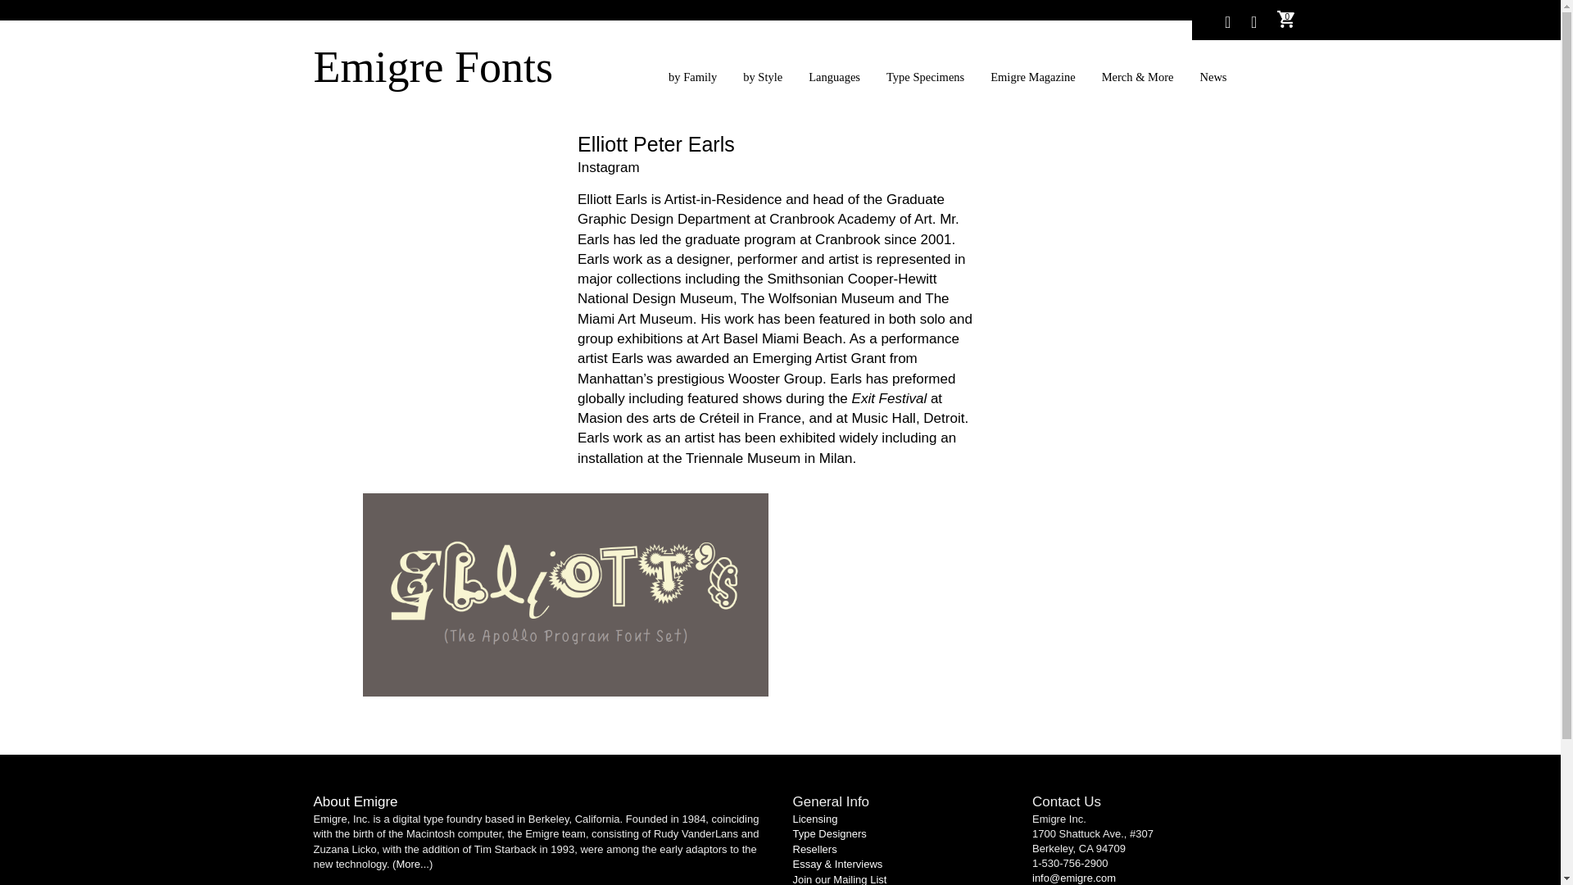 Image resolution: width=1573 pixels, height=885 pixels. Describe the element at coordinates (433, 67) in the screenshot. I see `Emigre Fonts` at that location.